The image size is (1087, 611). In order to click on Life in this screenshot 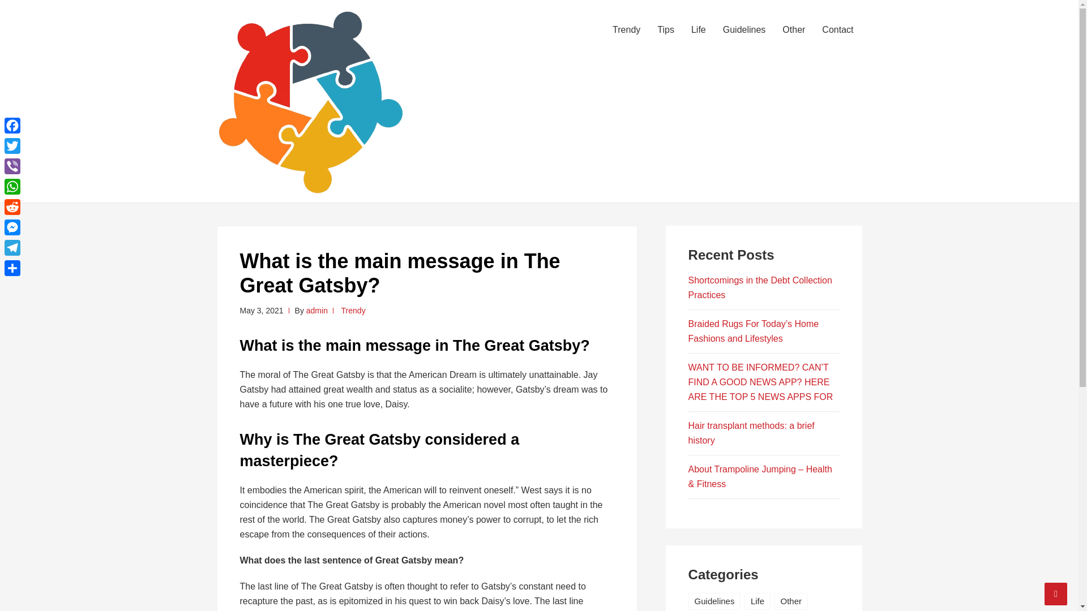, I will do `click(758, 601)`.